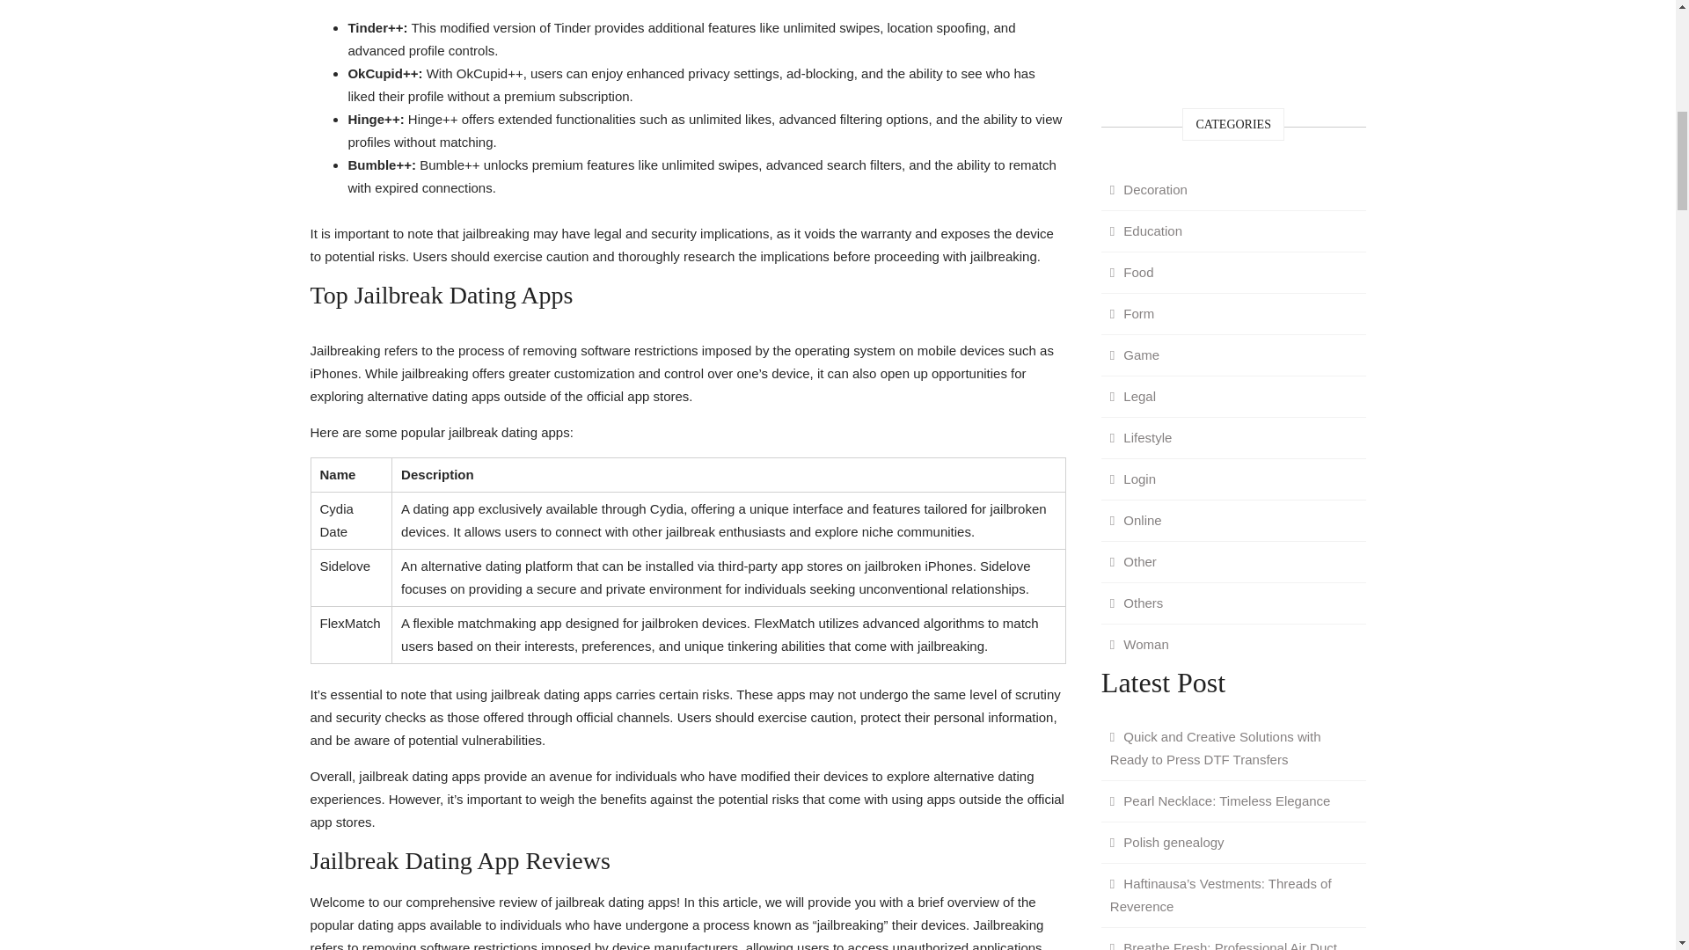 This screenshot has width=1689, height=950. Describe the element at coordinates (1135, 354) in the screenshot. I see `Game` at that location.